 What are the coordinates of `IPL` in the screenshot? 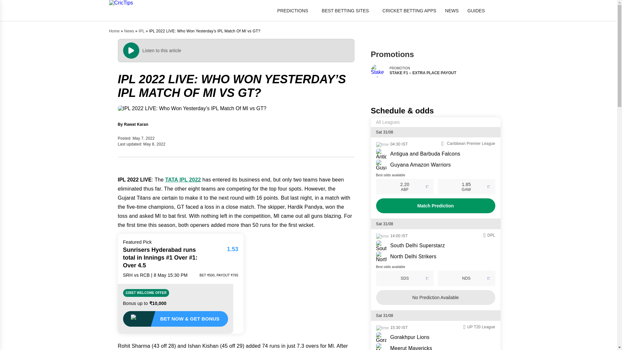 It's located at (141, 31).